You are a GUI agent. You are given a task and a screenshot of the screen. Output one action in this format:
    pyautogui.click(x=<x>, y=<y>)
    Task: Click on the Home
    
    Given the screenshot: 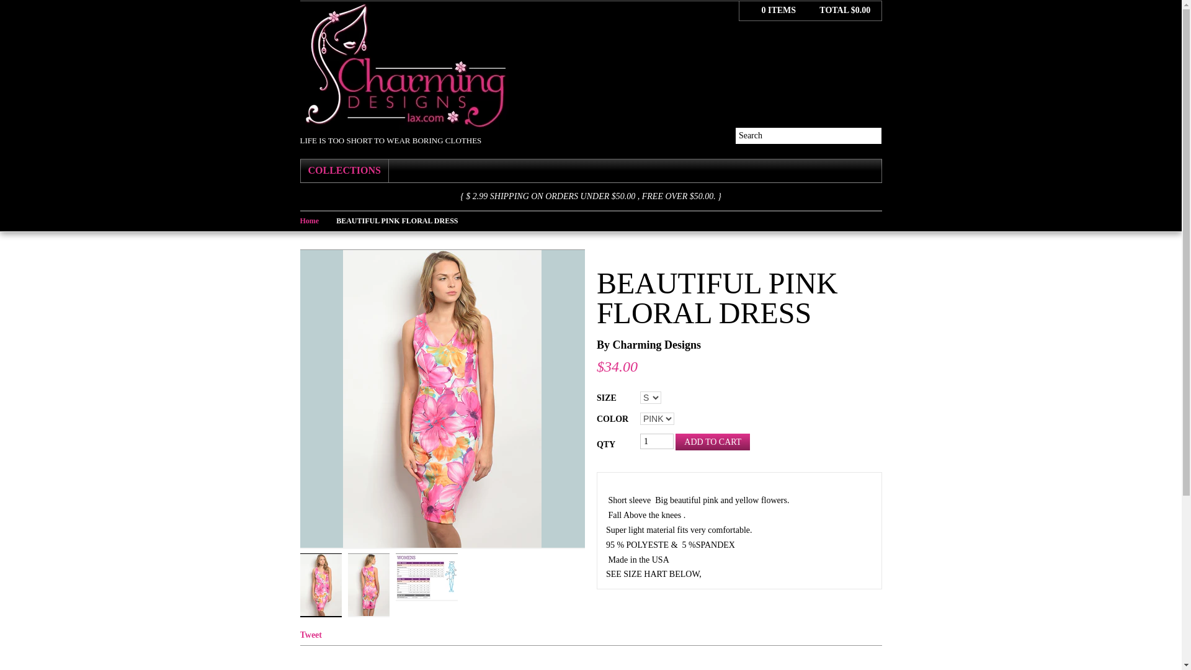 What is the action you would take?
    pyautogui.click(x=318, y=220)
    